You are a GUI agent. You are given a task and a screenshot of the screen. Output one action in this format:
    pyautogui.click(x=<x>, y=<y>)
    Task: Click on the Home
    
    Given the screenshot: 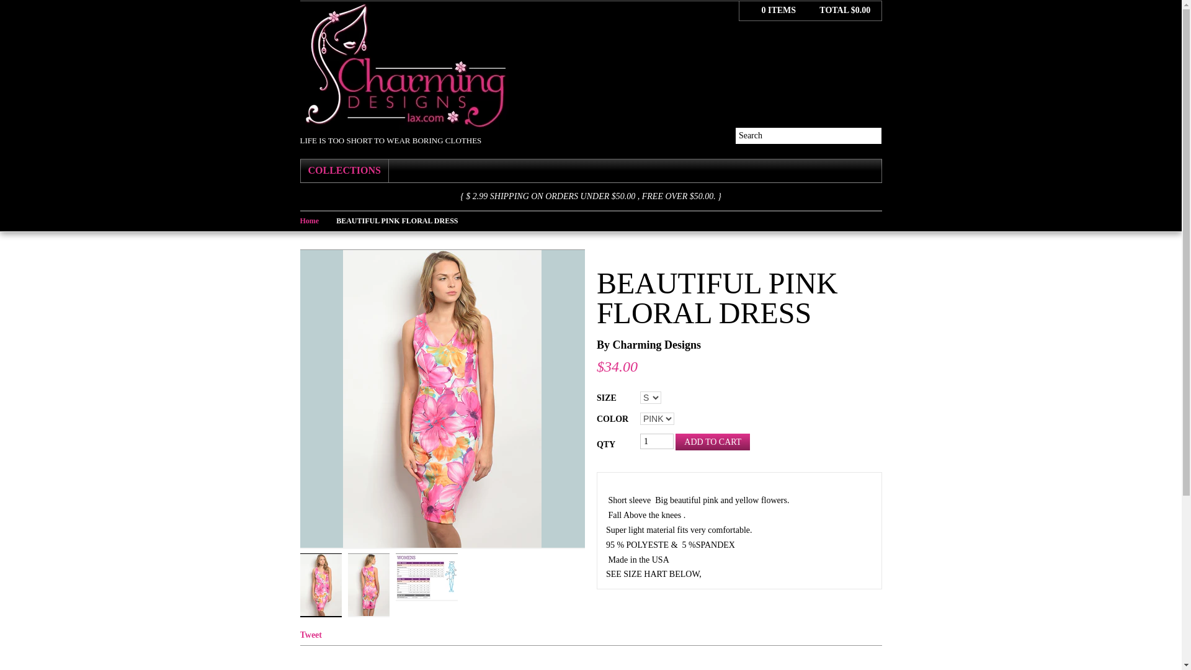 What is the action you would take?
    pyautogui.click(x=318, y=220)
    